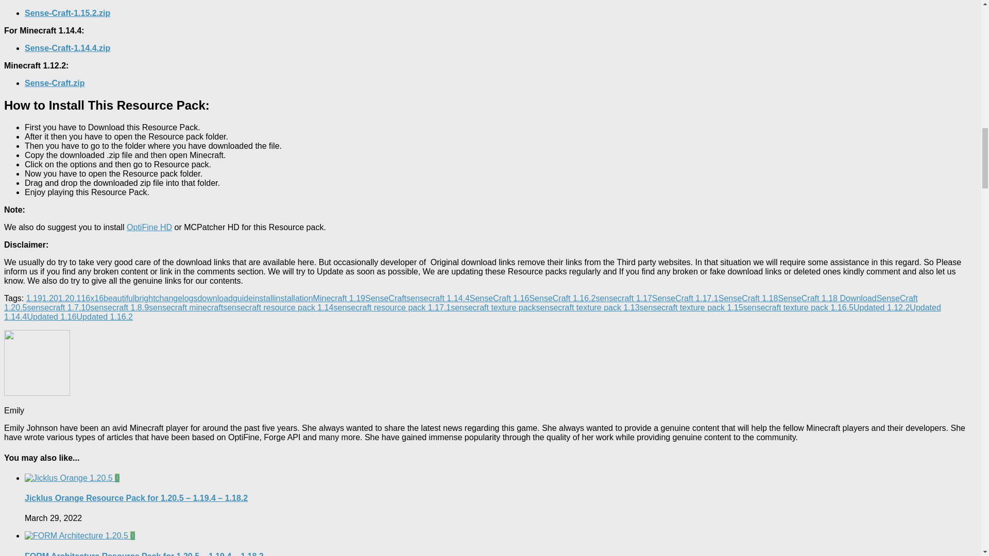  What do you see at coordinates (149, 228) in the screenshot?
I see `OptiFine HD` at bounding box center [149, 228].